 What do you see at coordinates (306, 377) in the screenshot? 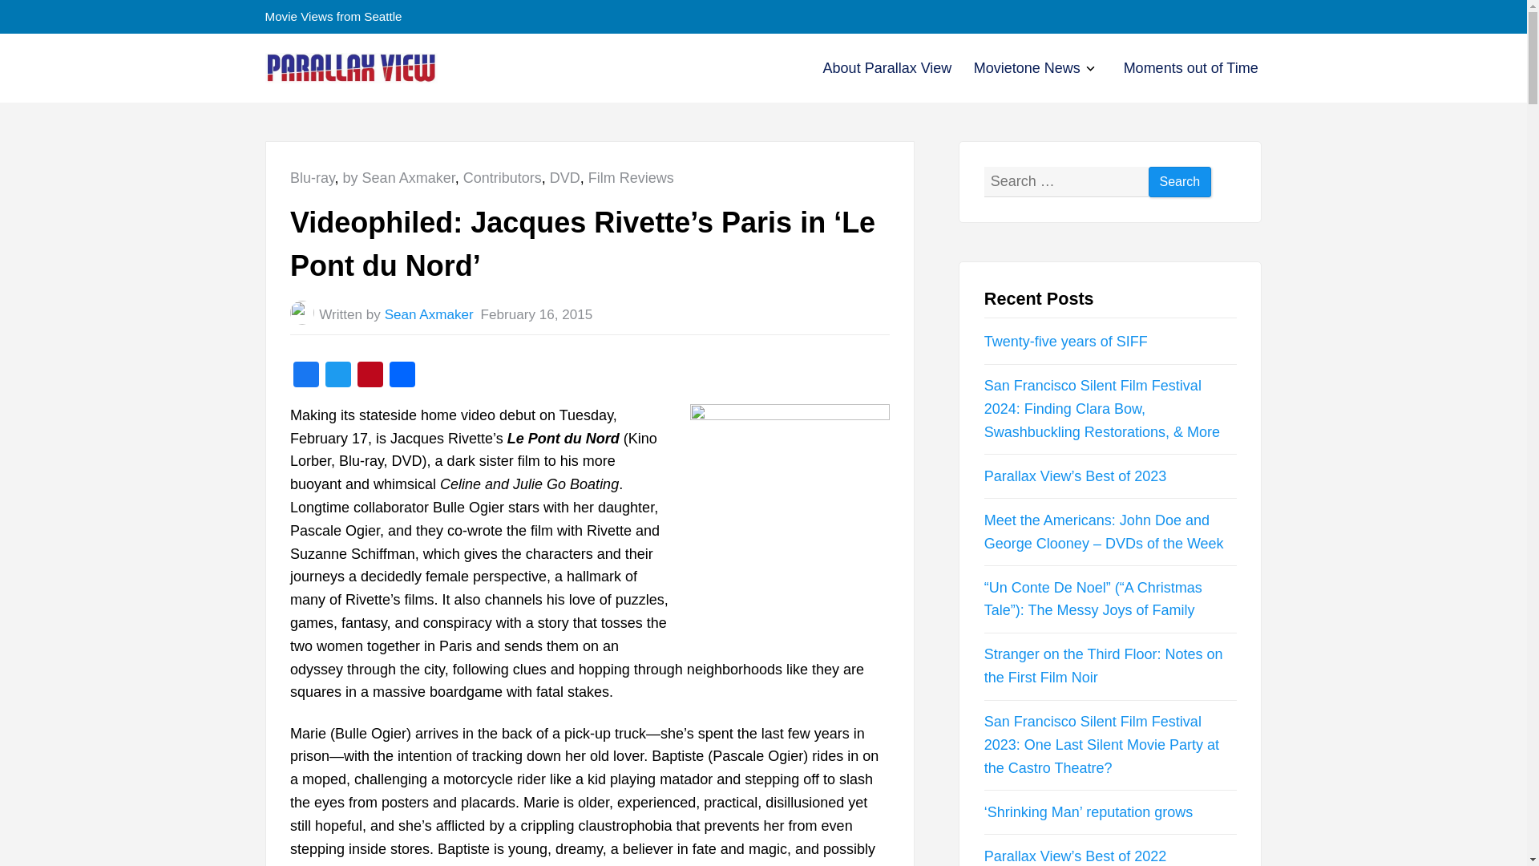
I see `Facebook` at bounding box center [306, 377].